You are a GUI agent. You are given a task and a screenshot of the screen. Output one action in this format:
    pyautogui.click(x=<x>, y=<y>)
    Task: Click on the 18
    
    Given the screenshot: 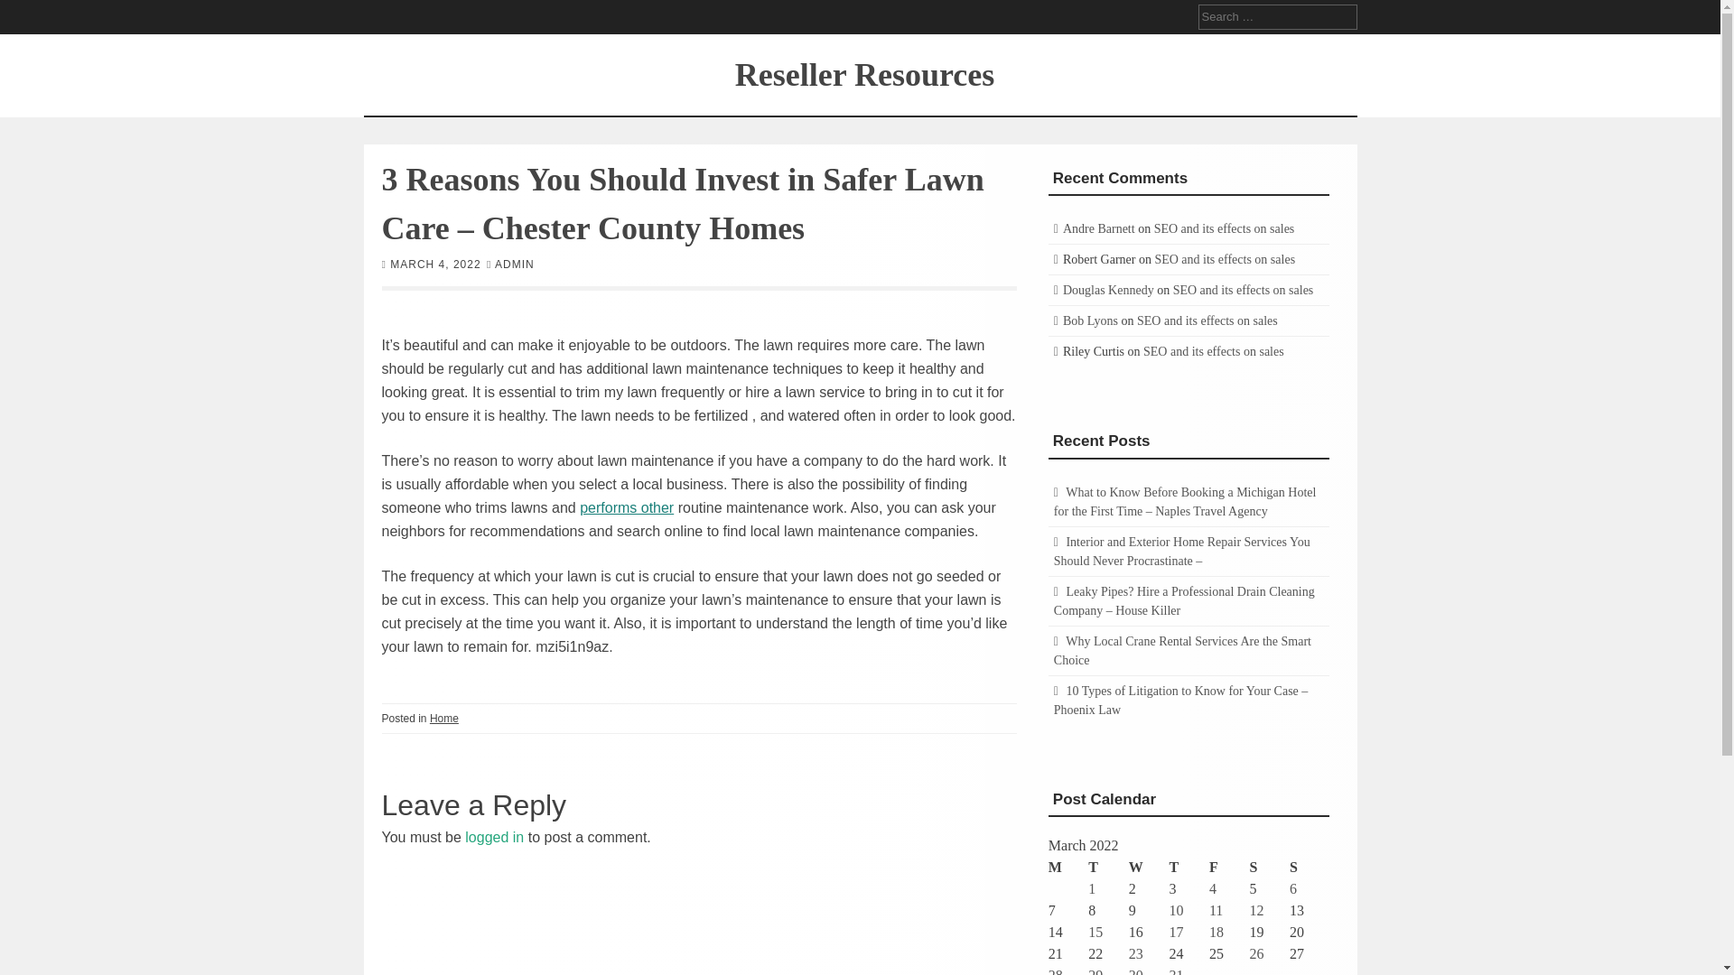 What is the action you would take?
    pyautogui.click(x=1216, y=932)
    